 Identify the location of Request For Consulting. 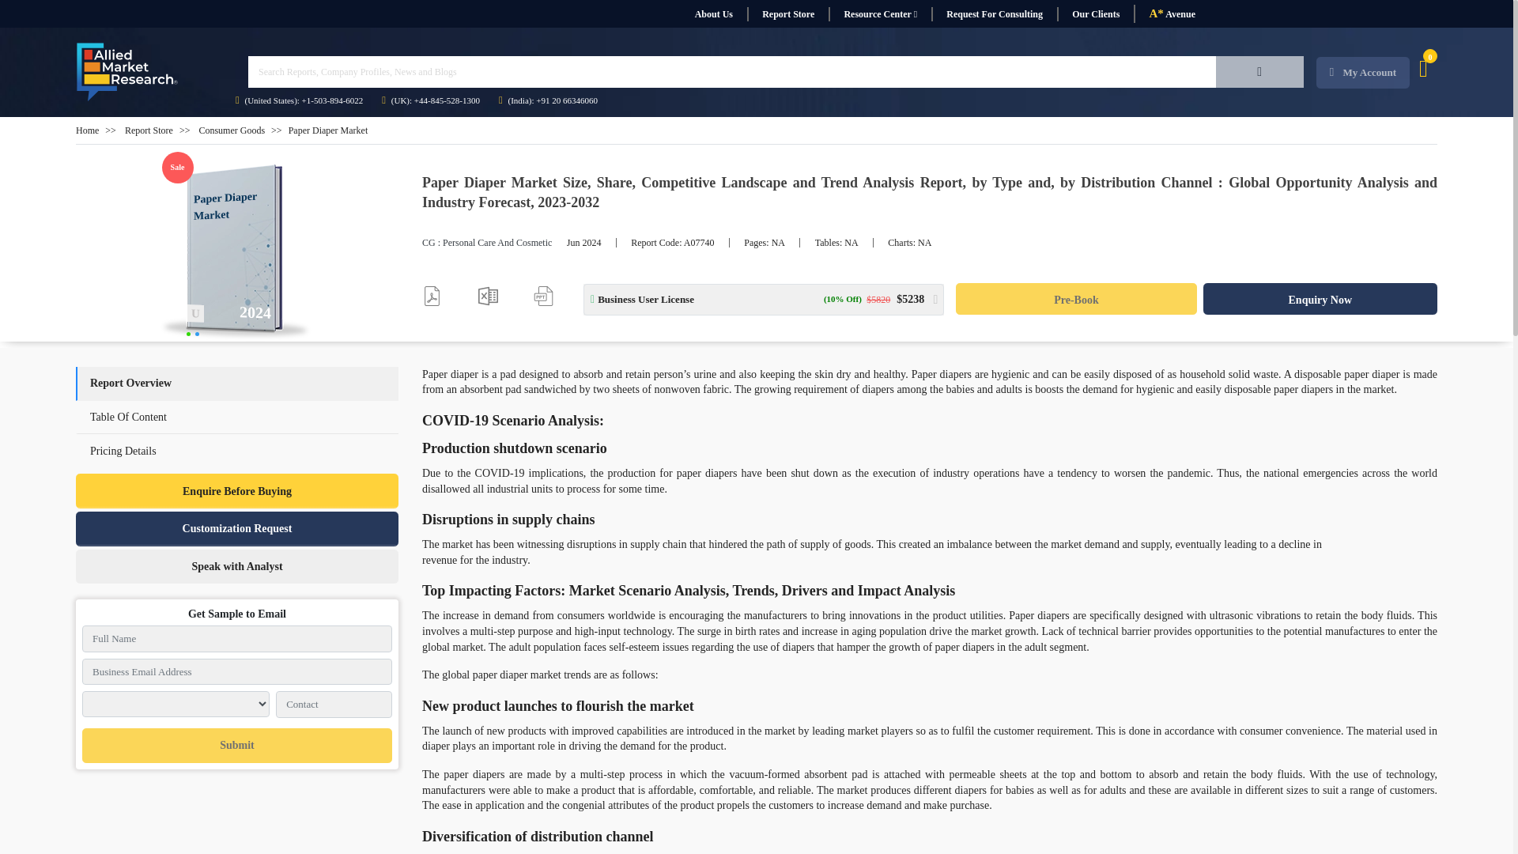
(994, 14).